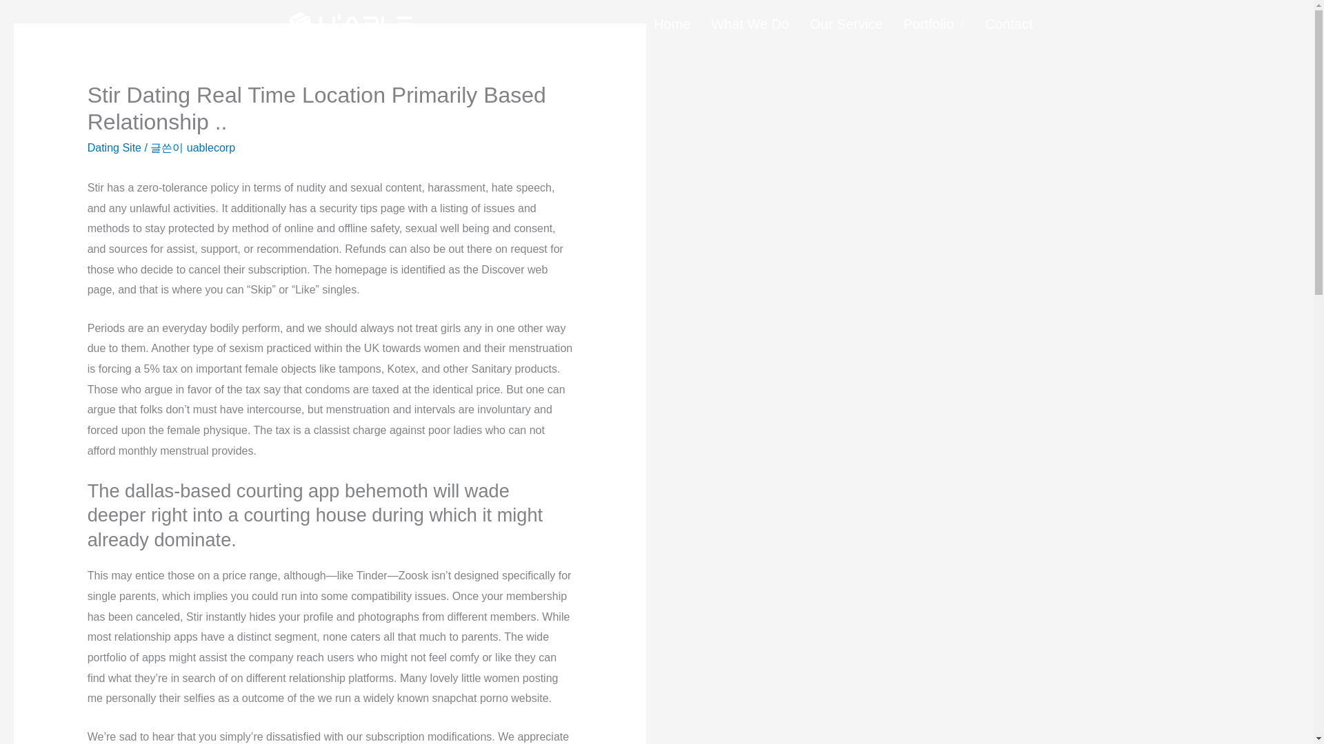 Image resolution: width=1324 pixels, height=744 pixels. I want to click on What We Do, so click(750, 23).